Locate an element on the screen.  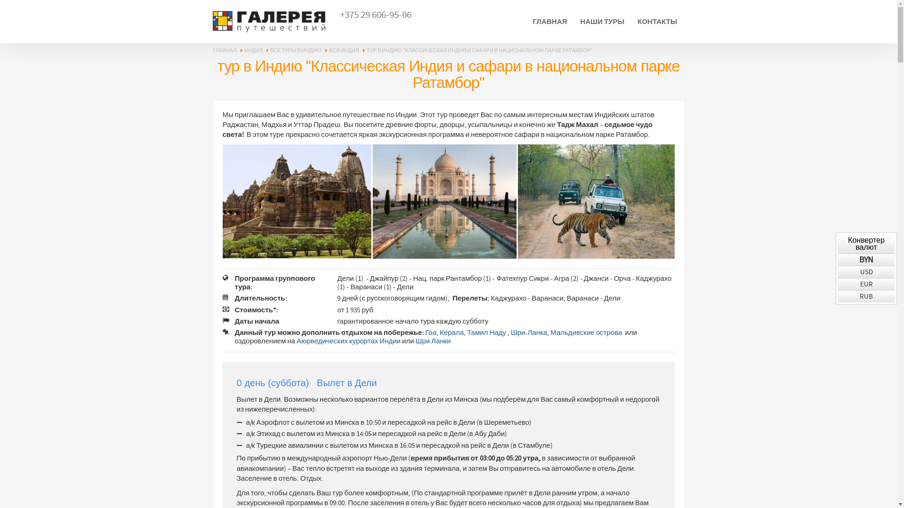
EUR is located at coordinates (866, 284).